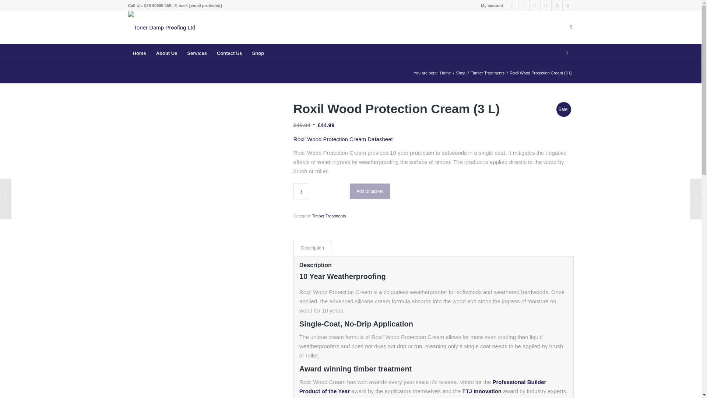  Describe the element at coordinates (343, 139) in the screenshot. I see `Roxil Wood Protection Cream Datasheet` at that location.